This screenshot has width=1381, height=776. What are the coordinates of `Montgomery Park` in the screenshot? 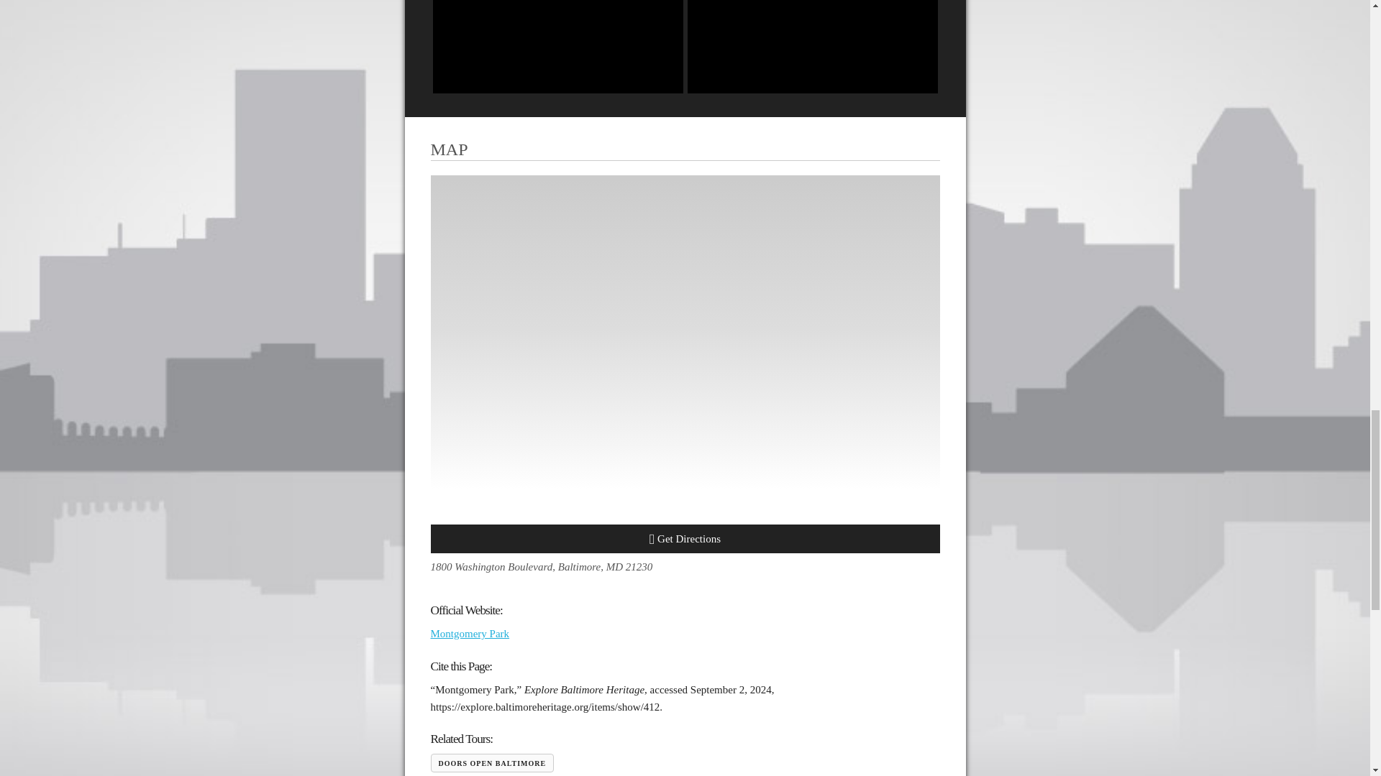 It's located at (469, 633).